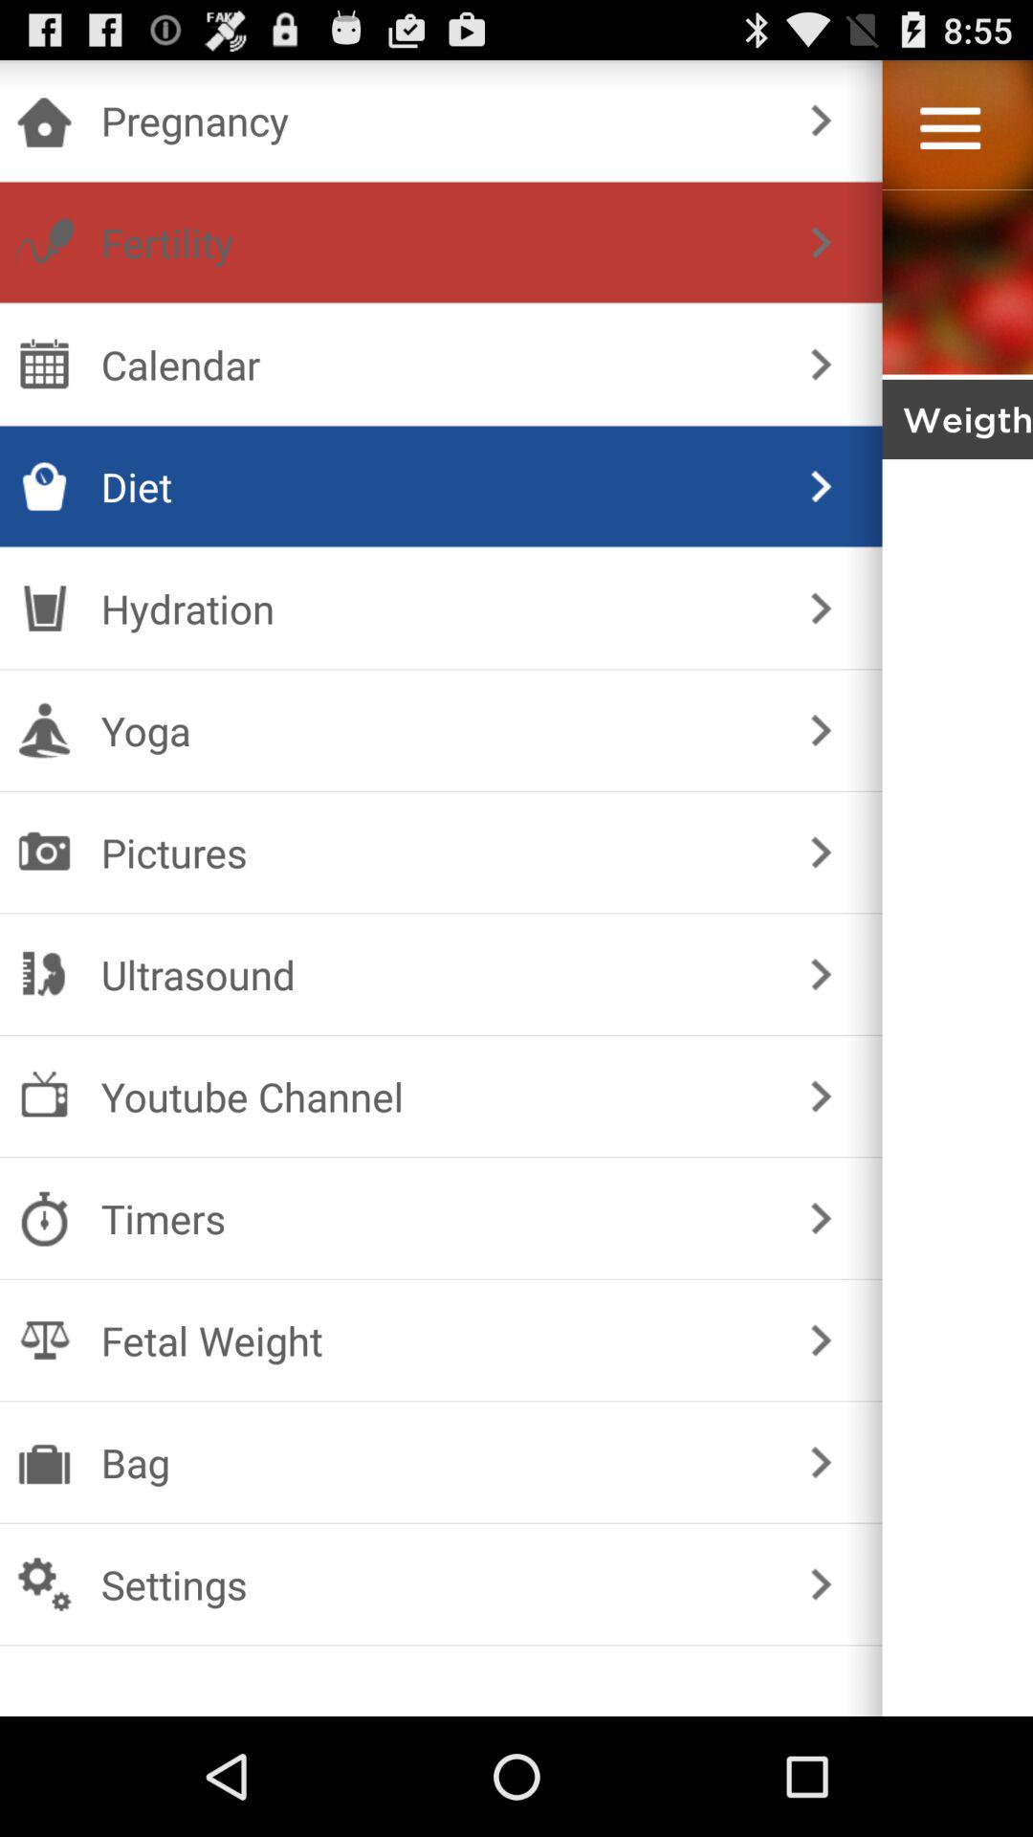  I want to click on turn on youtube channel item, so click(436, 1096).